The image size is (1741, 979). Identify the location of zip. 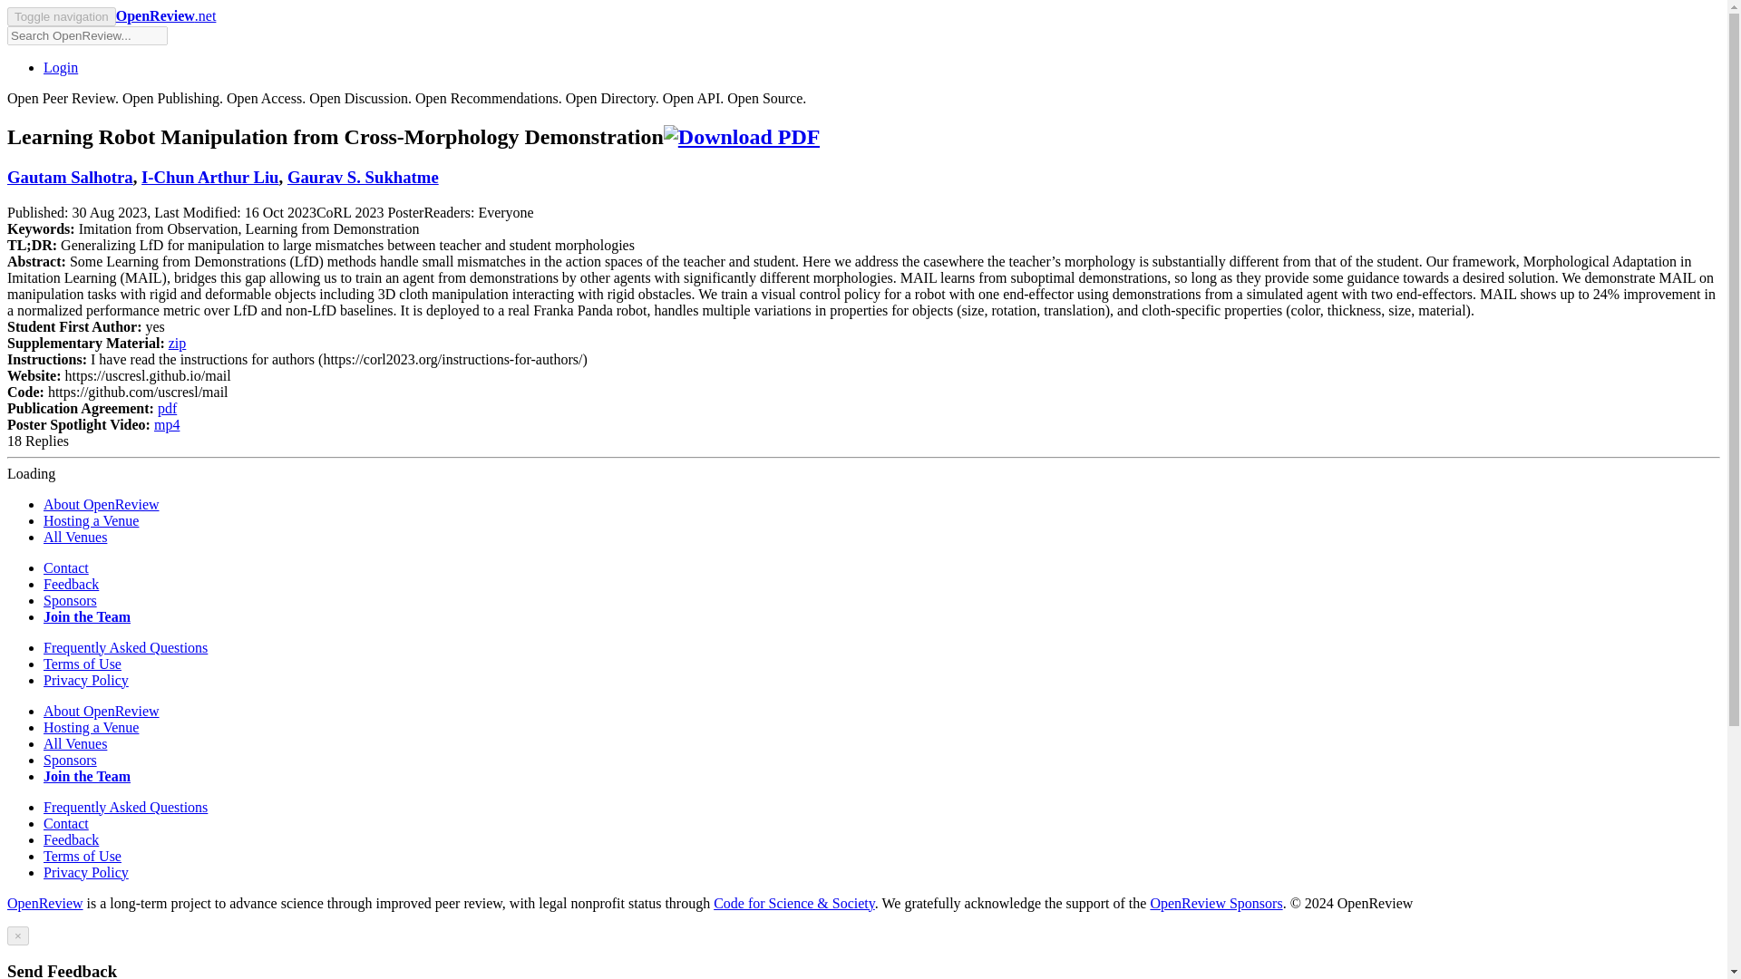
(178, 343).